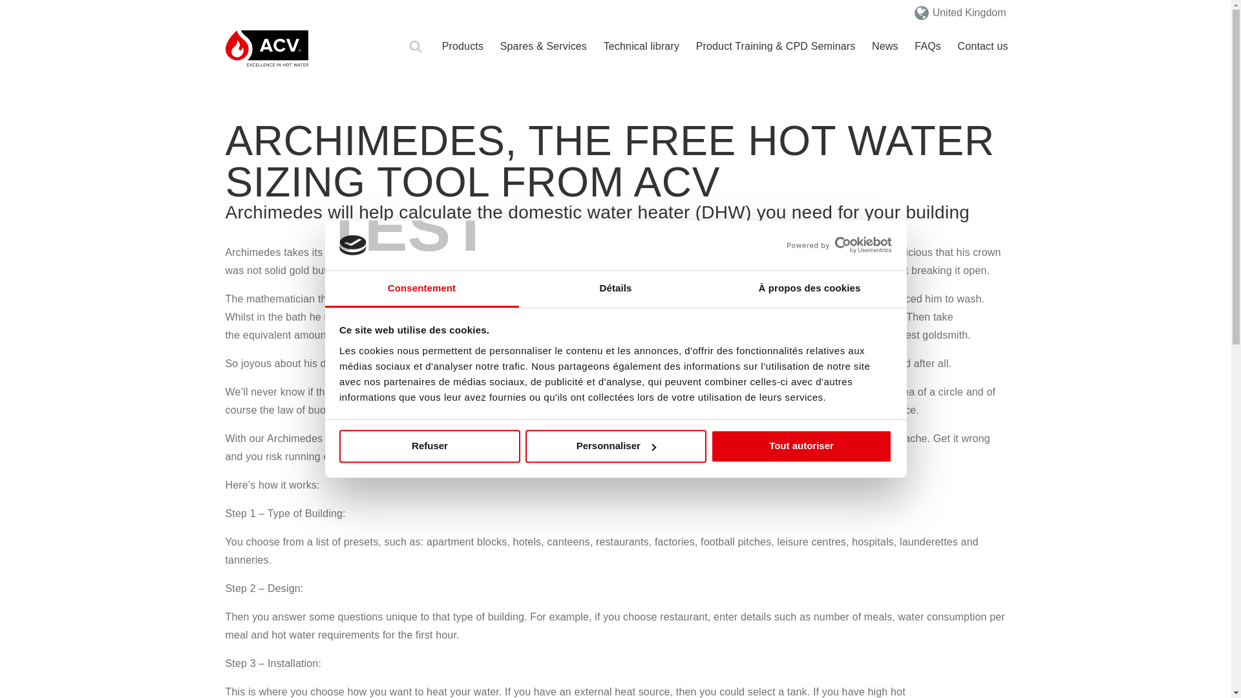 Image resolution: width=1241 pixels, height=698 pixels. I want to click on search shortcut, so click(415, 47).